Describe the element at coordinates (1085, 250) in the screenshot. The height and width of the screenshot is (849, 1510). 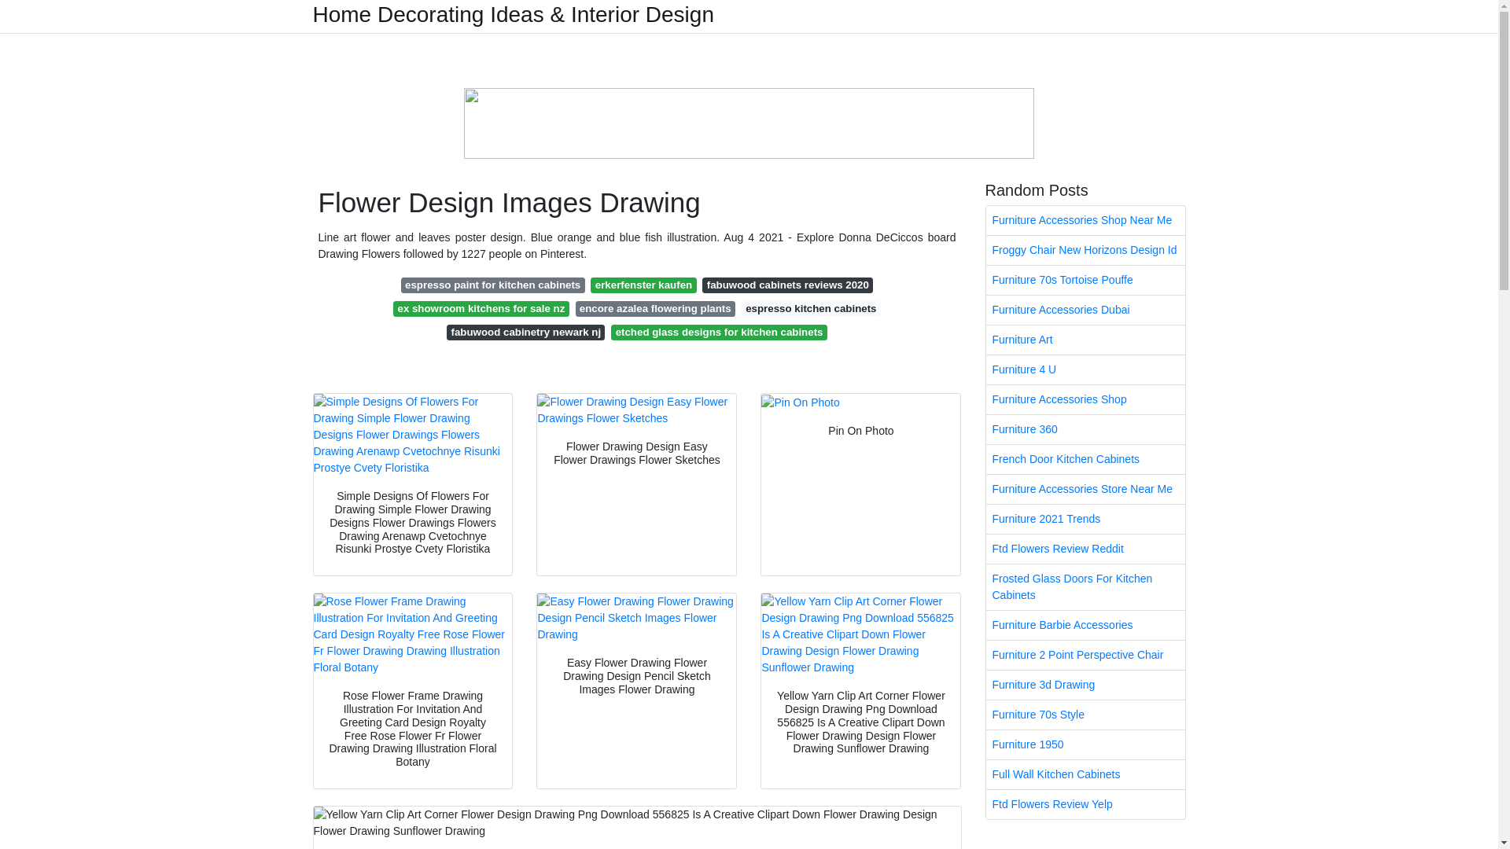
I see `Froggy Chair New Horizons Design Id` at that location.